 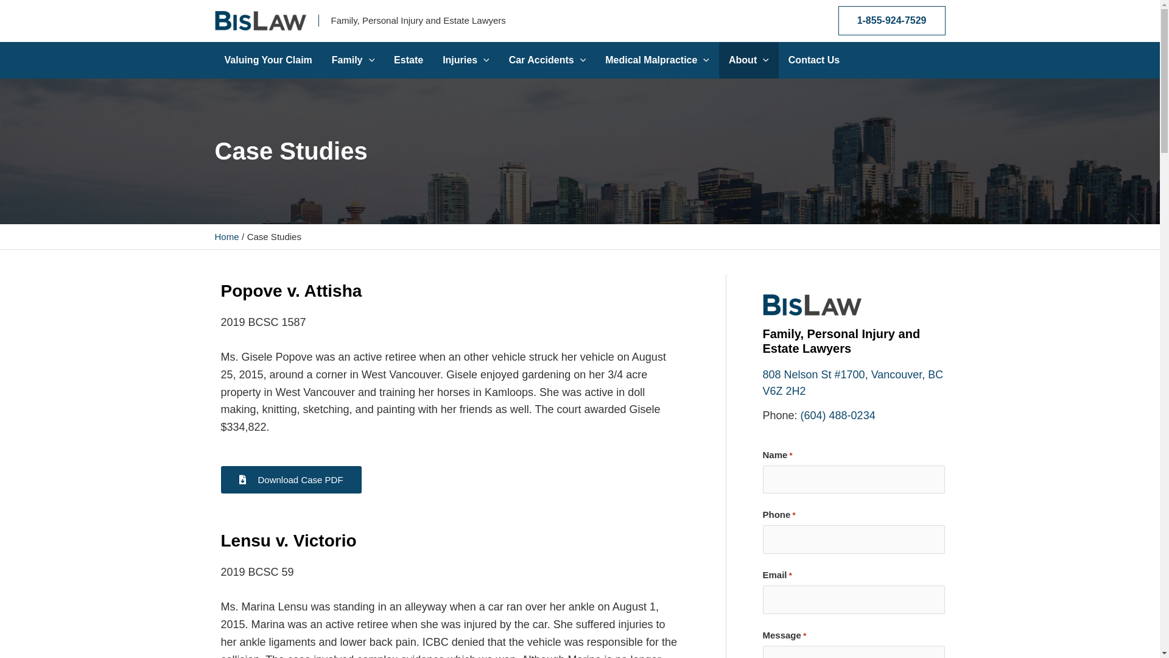 I want to click on Estate, so click(x=409, y=60).